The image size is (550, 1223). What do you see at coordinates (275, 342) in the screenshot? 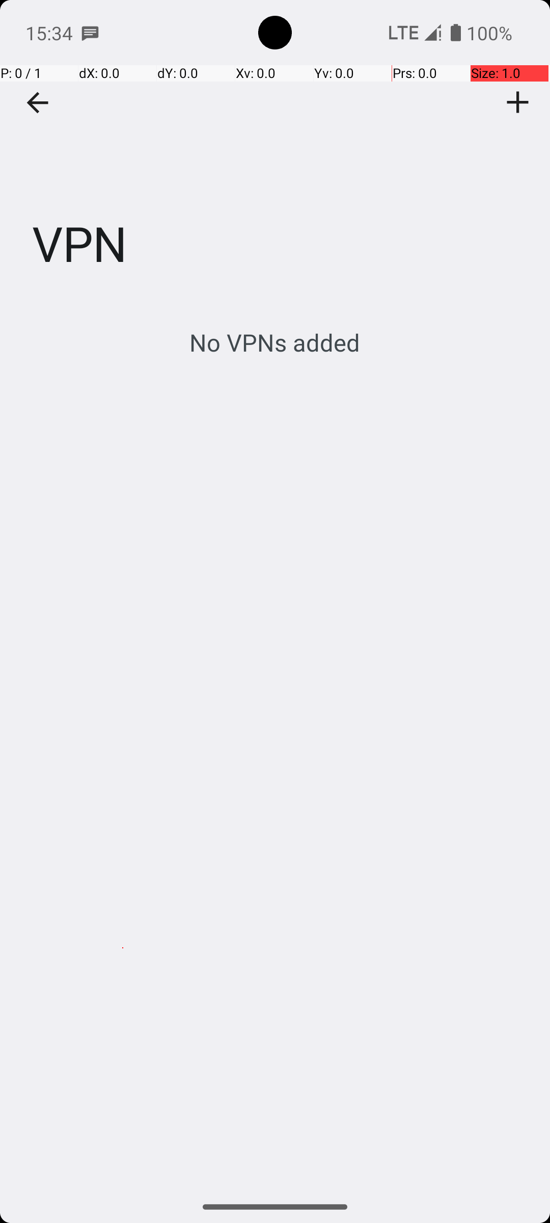
I see `No VPNs added` at bounding box center [275, 342].